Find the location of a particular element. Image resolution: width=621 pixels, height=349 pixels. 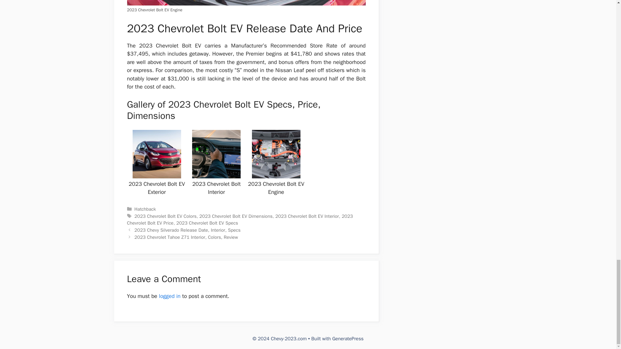

Hatchback is located at coordinates (145, 209).